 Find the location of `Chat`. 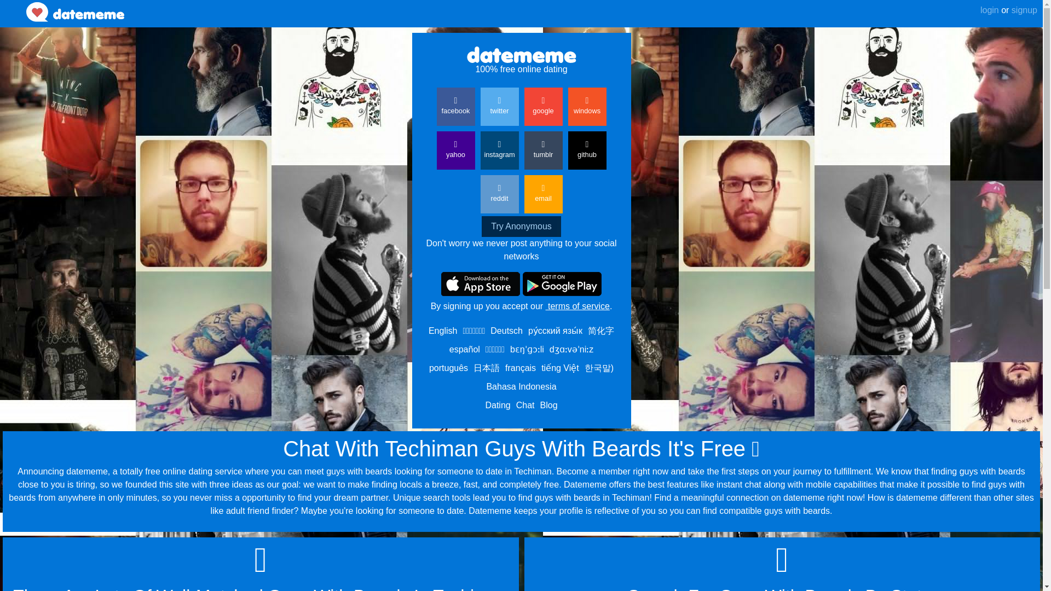

Chat is located at coordinates (525, 405).